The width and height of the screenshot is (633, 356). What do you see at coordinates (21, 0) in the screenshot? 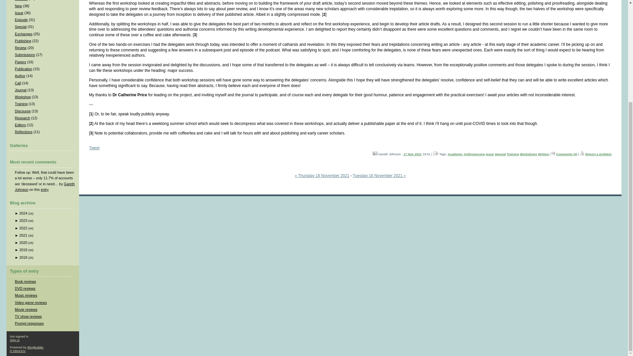
I see `Podcast` at bounding box center [21, 0].